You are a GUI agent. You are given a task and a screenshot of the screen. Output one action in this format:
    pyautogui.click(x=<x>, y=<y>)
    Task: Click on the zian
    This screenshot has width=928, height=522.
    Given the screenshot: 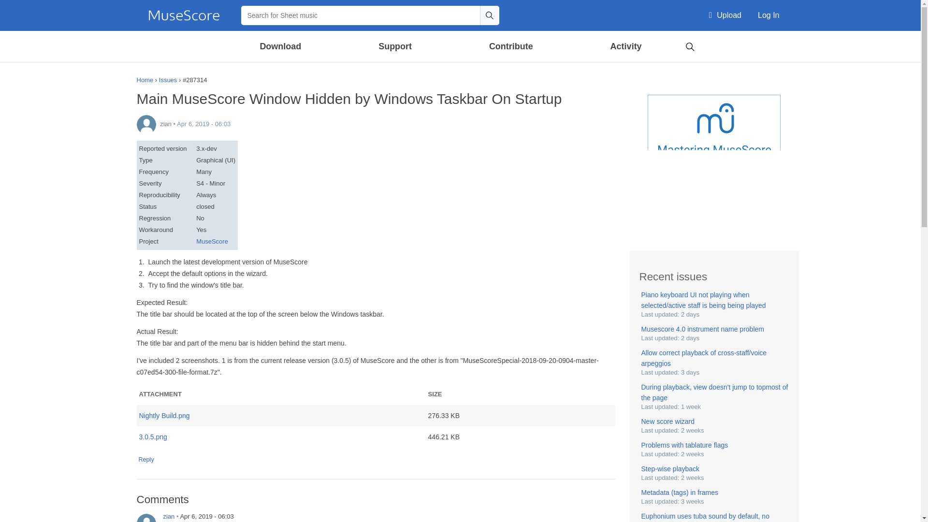 What is the action you would take?
    pyautogui.click(x=146, y=124)
    